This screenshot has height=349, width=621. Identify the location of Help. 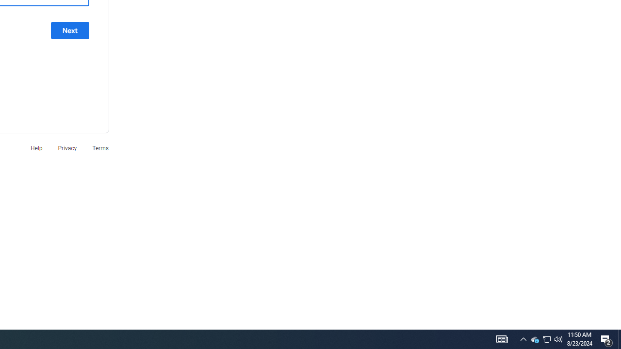
(36, 147).